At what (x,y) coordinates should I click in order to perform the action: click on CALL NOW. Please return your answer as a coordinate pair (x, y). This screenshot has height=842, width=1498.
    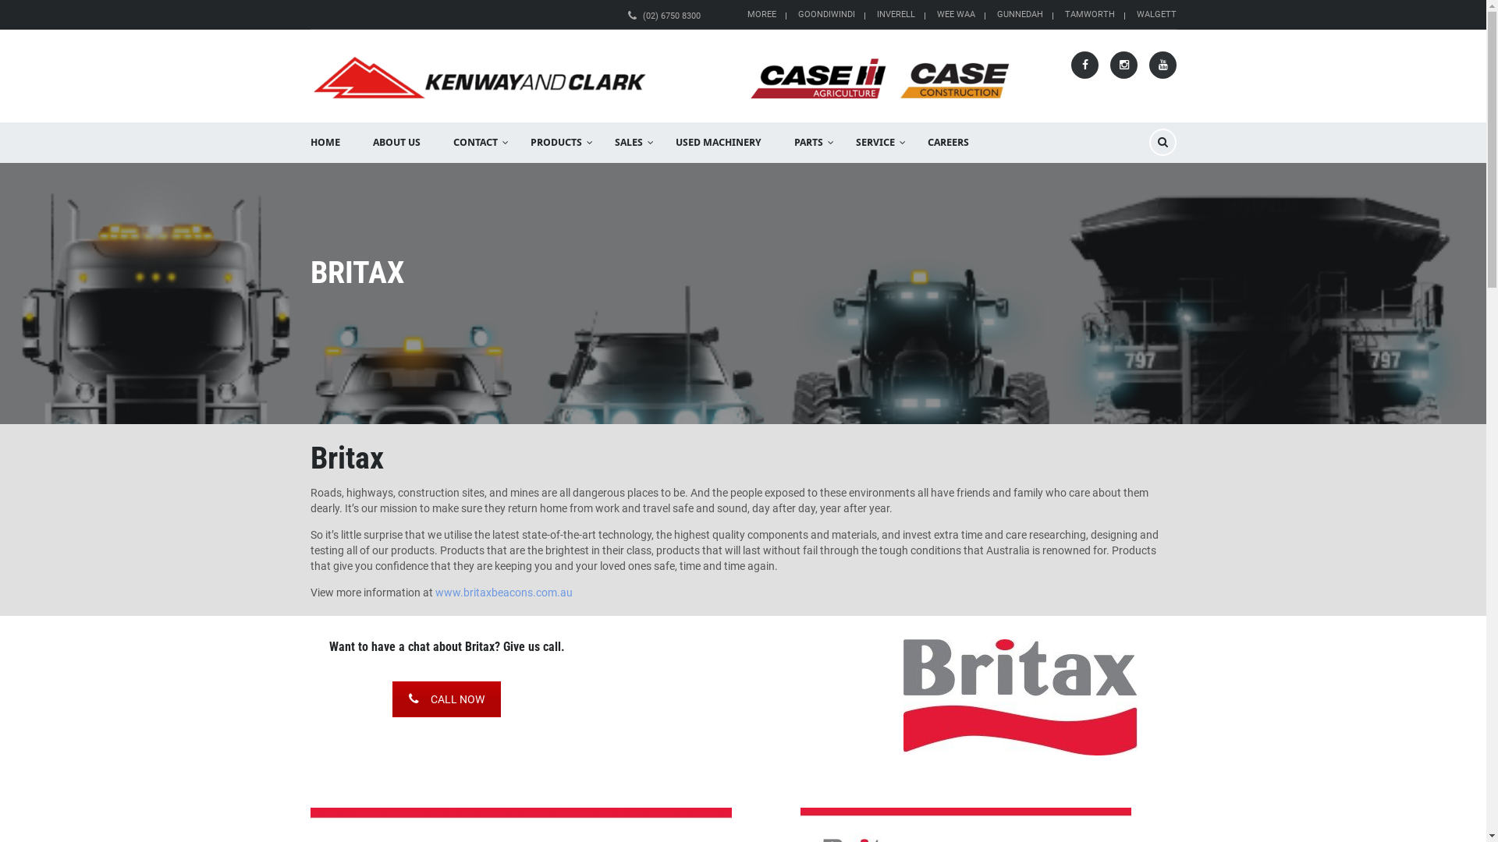
    Looking at the image, I should click on (446, 699).